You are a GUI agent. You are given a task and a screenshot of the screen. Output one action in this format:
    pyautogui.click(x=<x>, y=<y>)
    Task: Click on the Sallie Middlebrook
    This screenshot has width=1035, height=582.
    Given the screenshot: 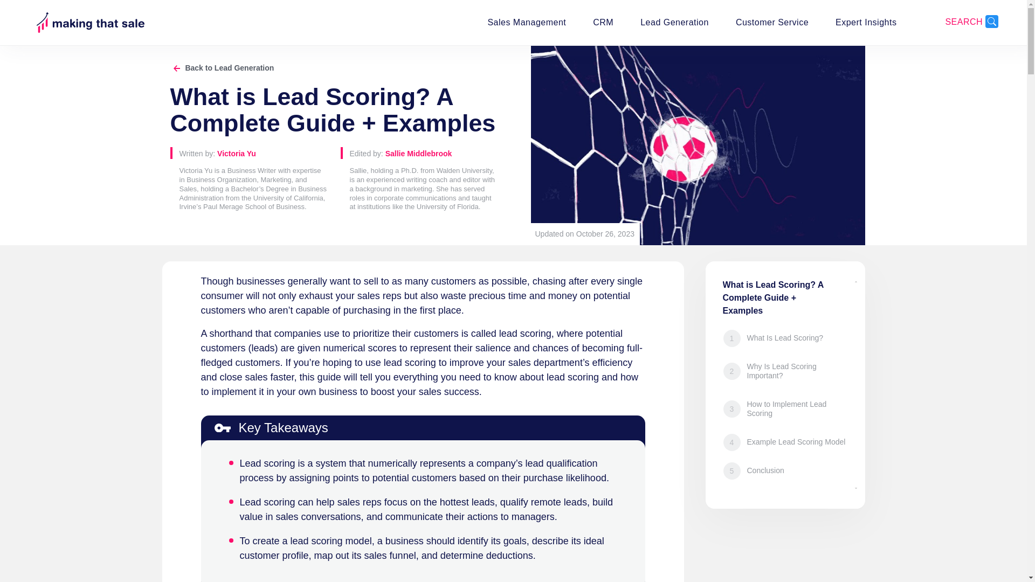 What is the action you would take?
    pyautogui.click(x=418, y=153)
    